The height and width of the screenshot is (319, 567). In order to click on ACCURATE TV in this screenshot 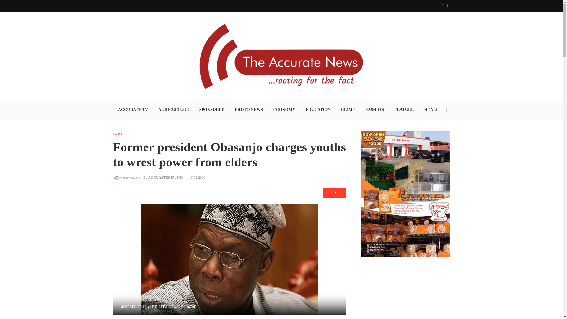, I will do `click(133, 110)`.